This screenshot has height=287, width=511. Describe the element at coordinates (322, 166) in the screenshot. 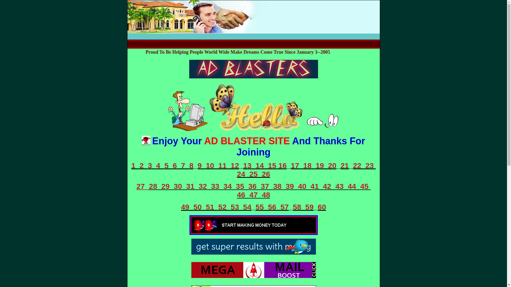

I see `19 ` at that location.